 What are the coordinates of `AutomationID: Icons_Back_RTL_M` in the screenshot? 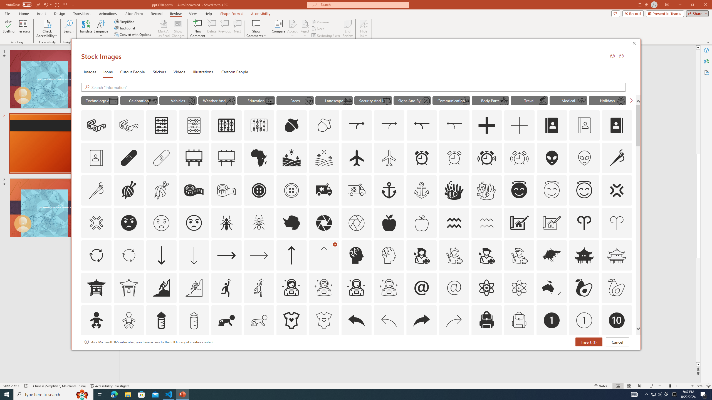 It's located at (454, 320).